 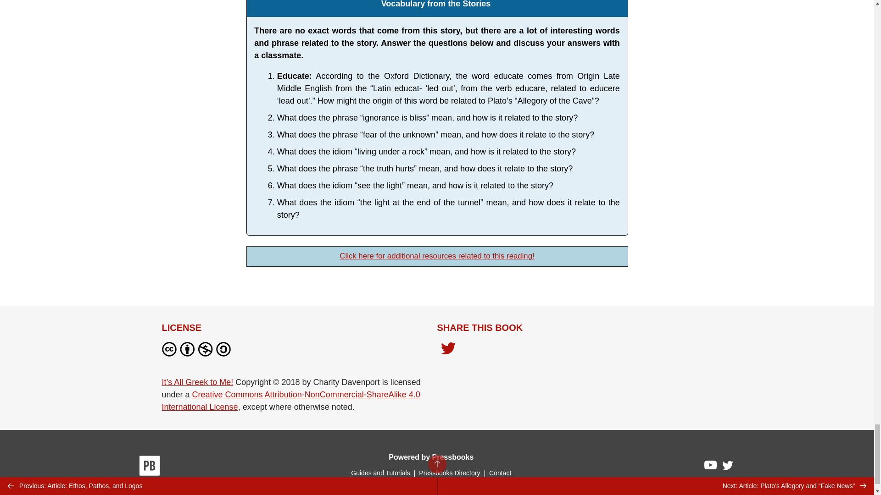 I want to click on Guides and Tutorials, so click(x=380, y=473).